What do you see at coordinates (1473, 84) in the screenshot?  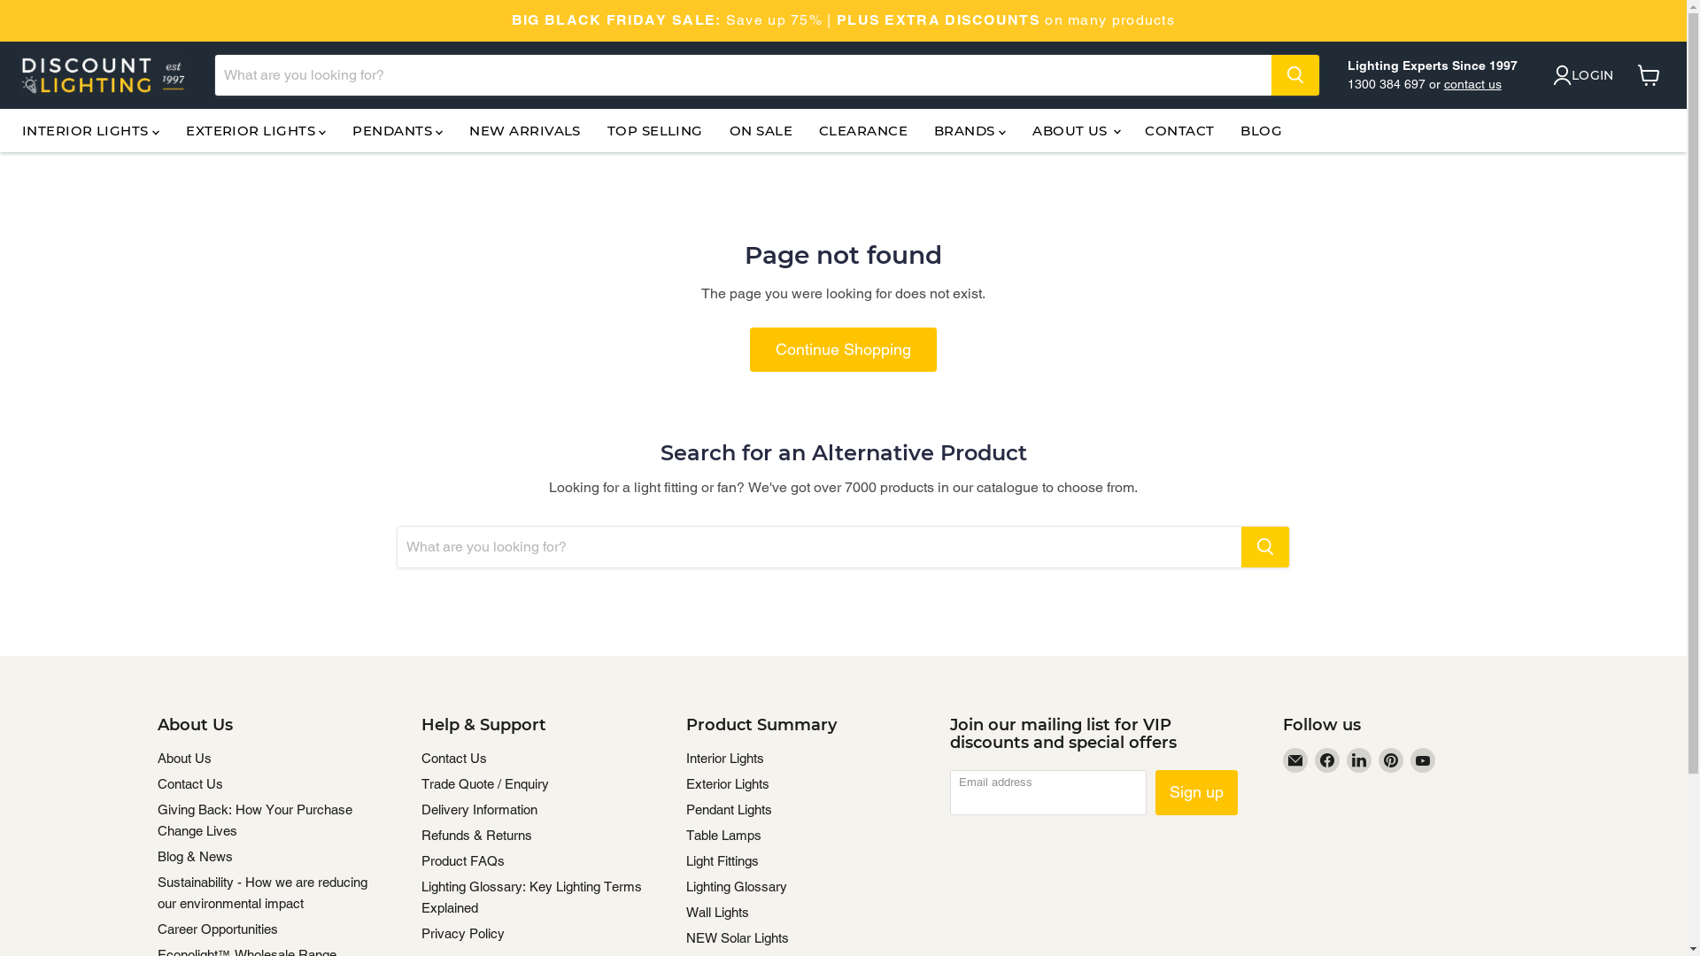 I see `contact us` at bounding box center [1473, 84].